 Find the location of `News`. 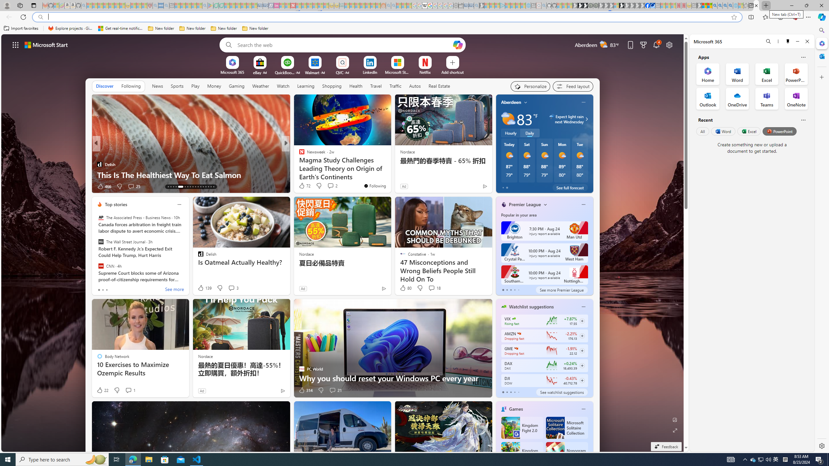

News is located at coordinates (158, 86).